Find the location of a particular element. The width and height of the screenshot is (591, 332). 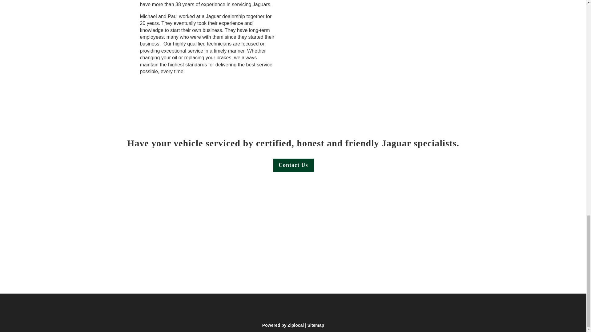

Pay Here is located at coordinates (400, 237).